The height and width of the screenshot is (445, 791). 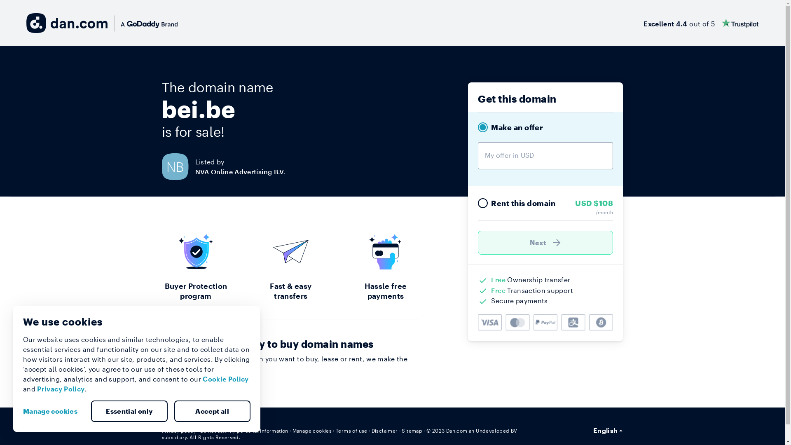 What do you see at coordinates (61, 389) in the screenshot?
I see `Privacy Policy` at bounding box center [61, 389].